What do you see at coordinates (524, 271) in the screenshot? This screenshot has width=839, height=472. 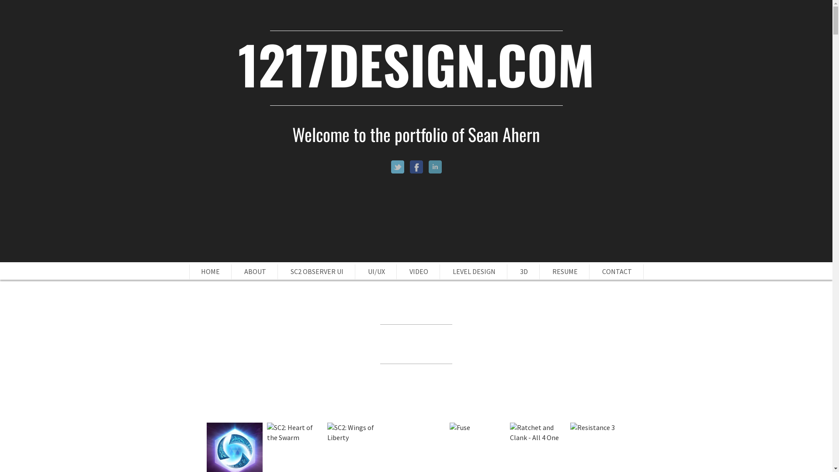 I see `3D` at bounding box center [524, 271].